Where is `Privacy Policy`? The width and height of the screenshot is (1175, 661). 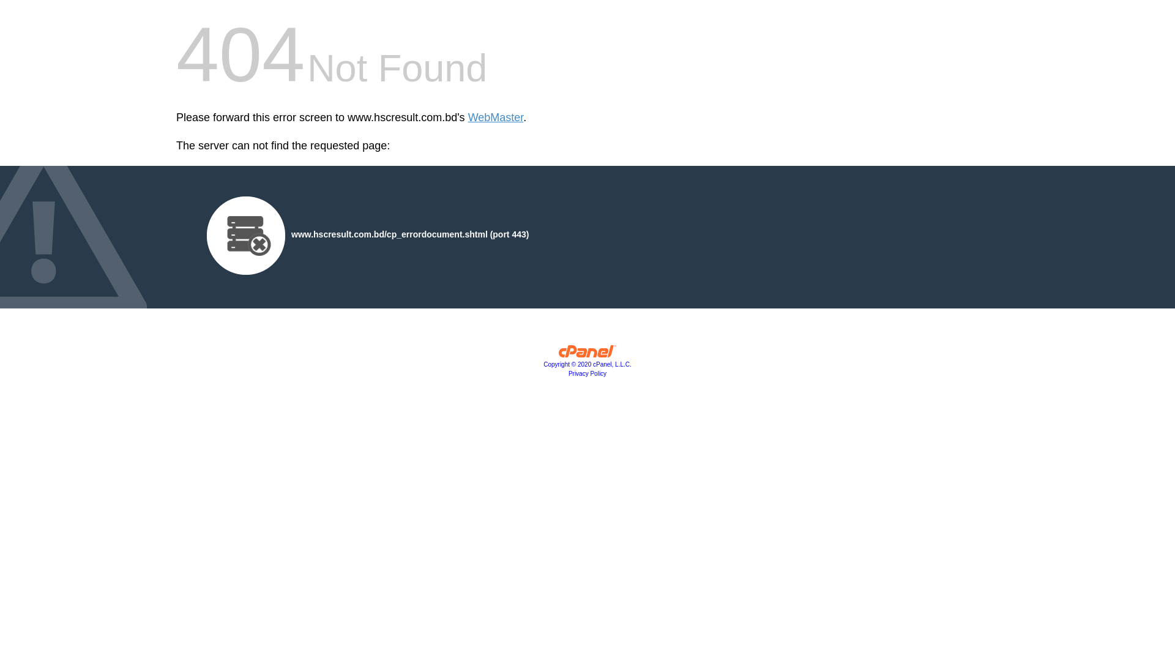 Privacy Policy is located at coordinates (587, 373).